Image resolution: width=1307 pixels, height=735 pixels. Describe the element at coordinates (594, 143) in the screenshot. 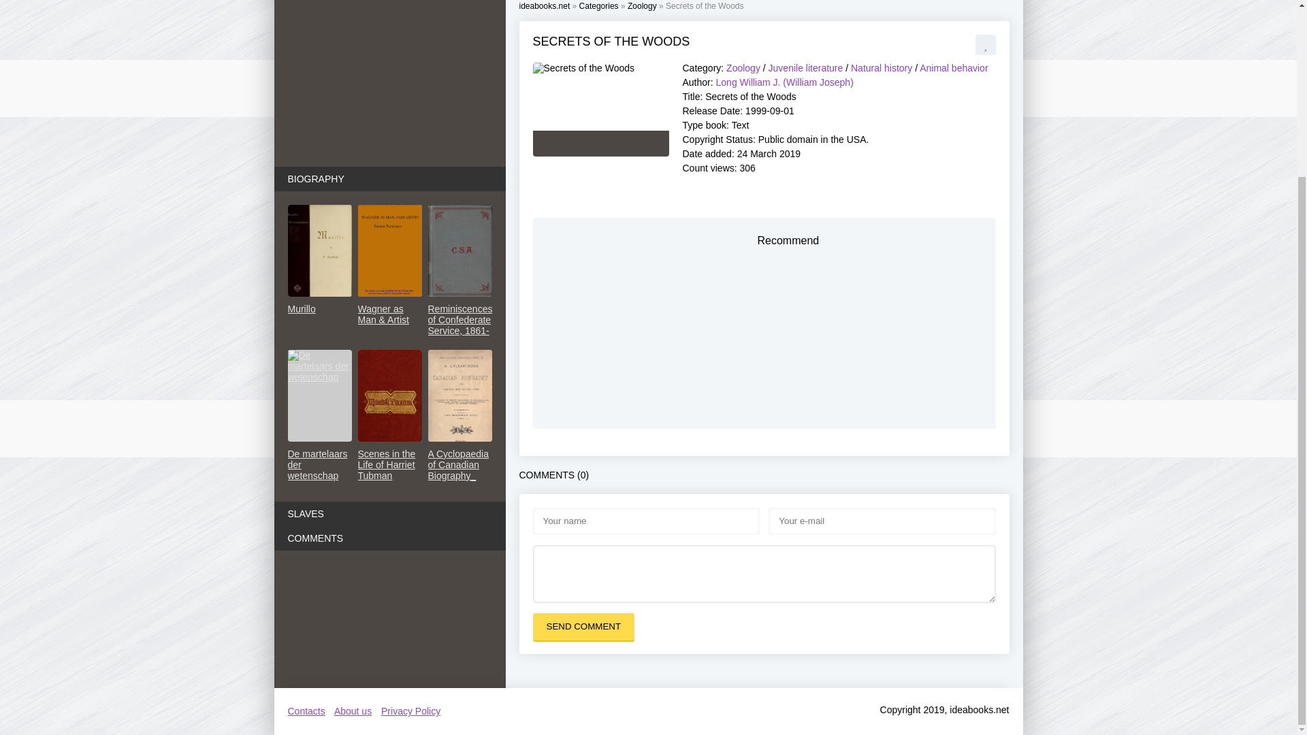

I see `Excellent` at that location.